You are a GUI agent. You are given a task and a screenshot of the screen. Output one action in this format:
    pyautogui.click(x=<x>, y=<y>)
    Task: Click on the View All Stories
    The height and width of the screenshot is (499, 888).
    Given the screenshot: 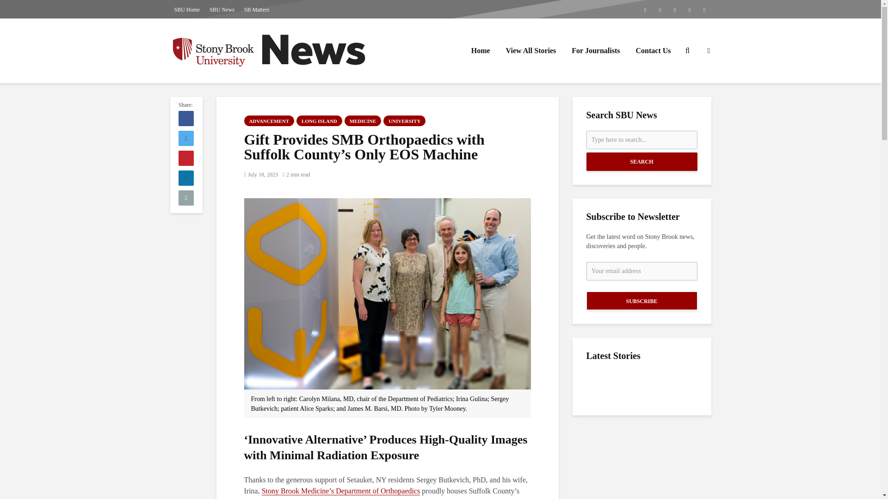 What is the action you would take?
    pyautogui.click(x=531, y=50)
    